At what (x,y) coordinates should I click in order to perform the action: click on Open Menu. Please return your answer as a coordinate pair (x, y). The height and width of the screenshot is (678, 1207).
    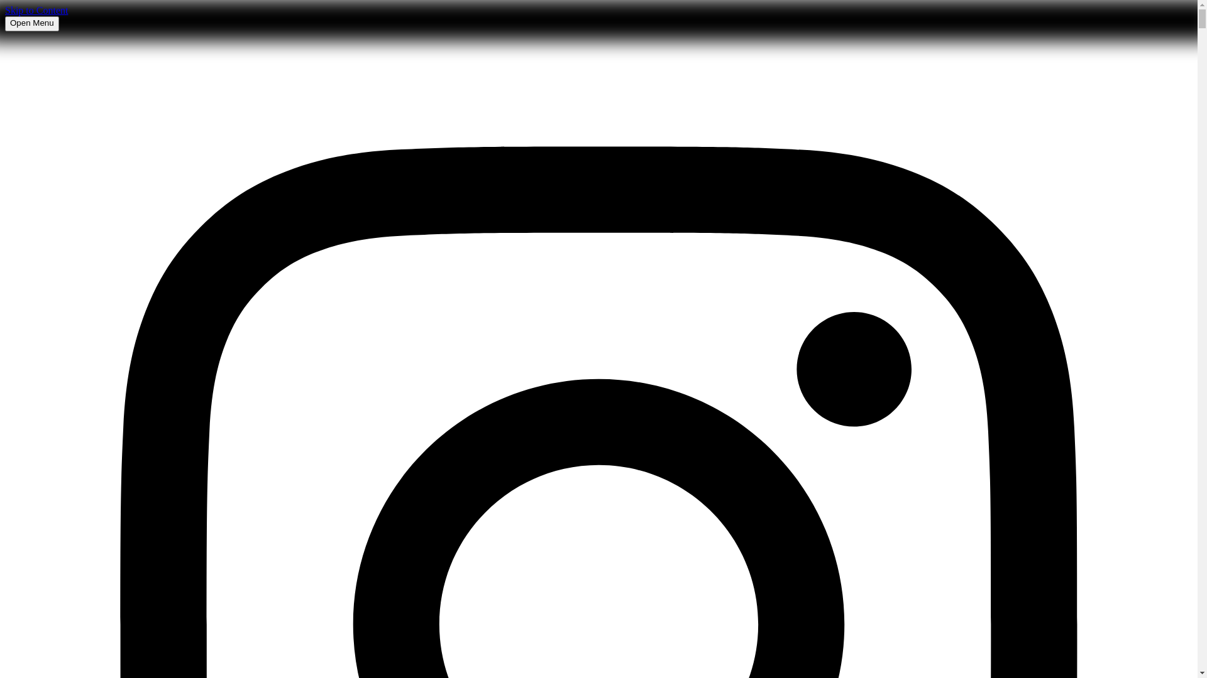
    Looking at the image, I should click on (32, 24).